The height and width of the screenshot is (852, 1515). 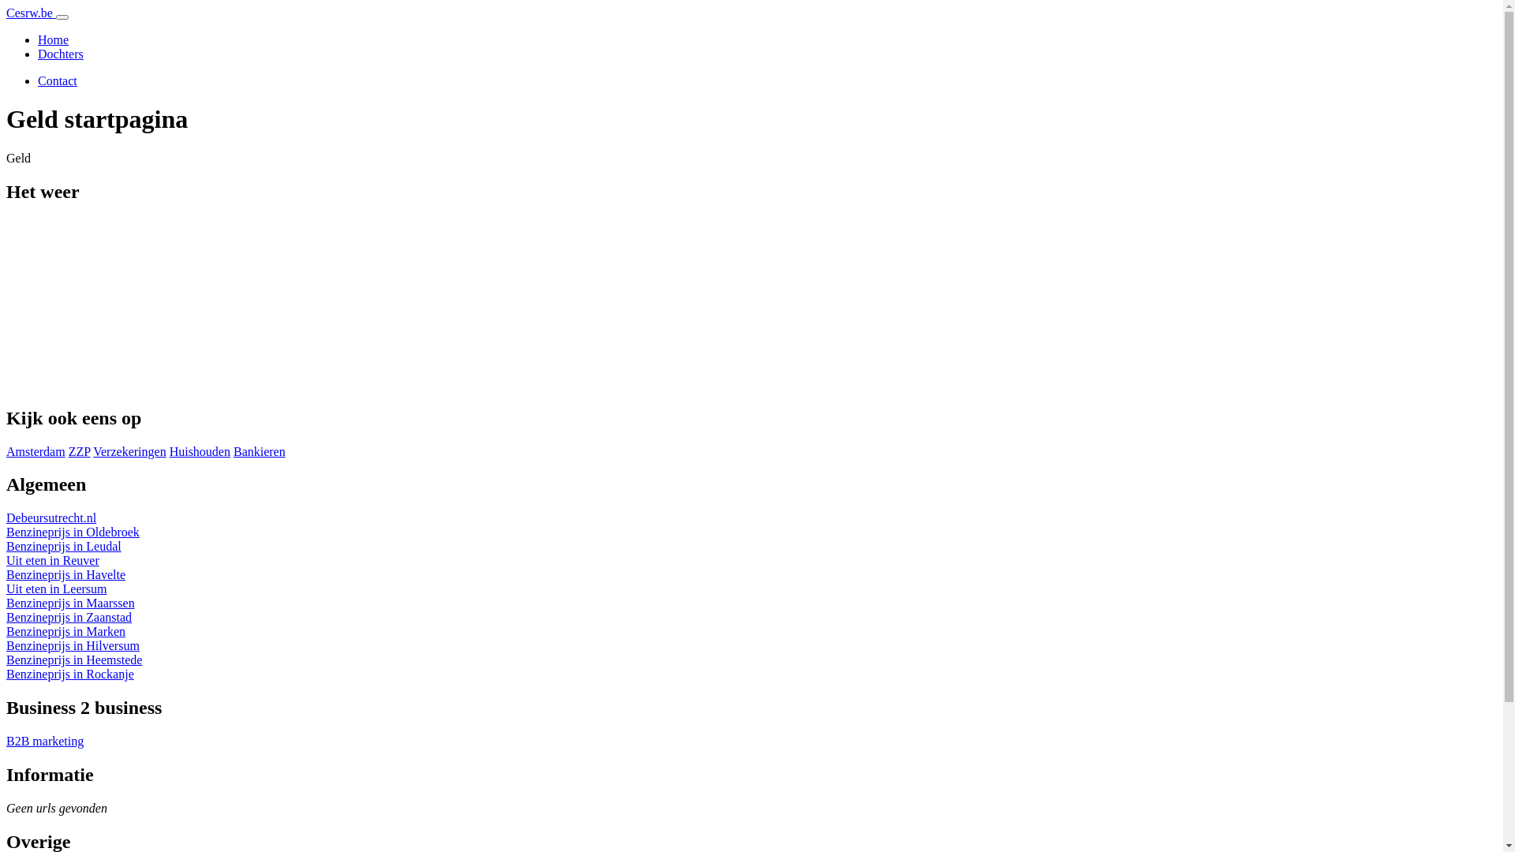 I want to click on Huishouden, so click(x=200, y=451).